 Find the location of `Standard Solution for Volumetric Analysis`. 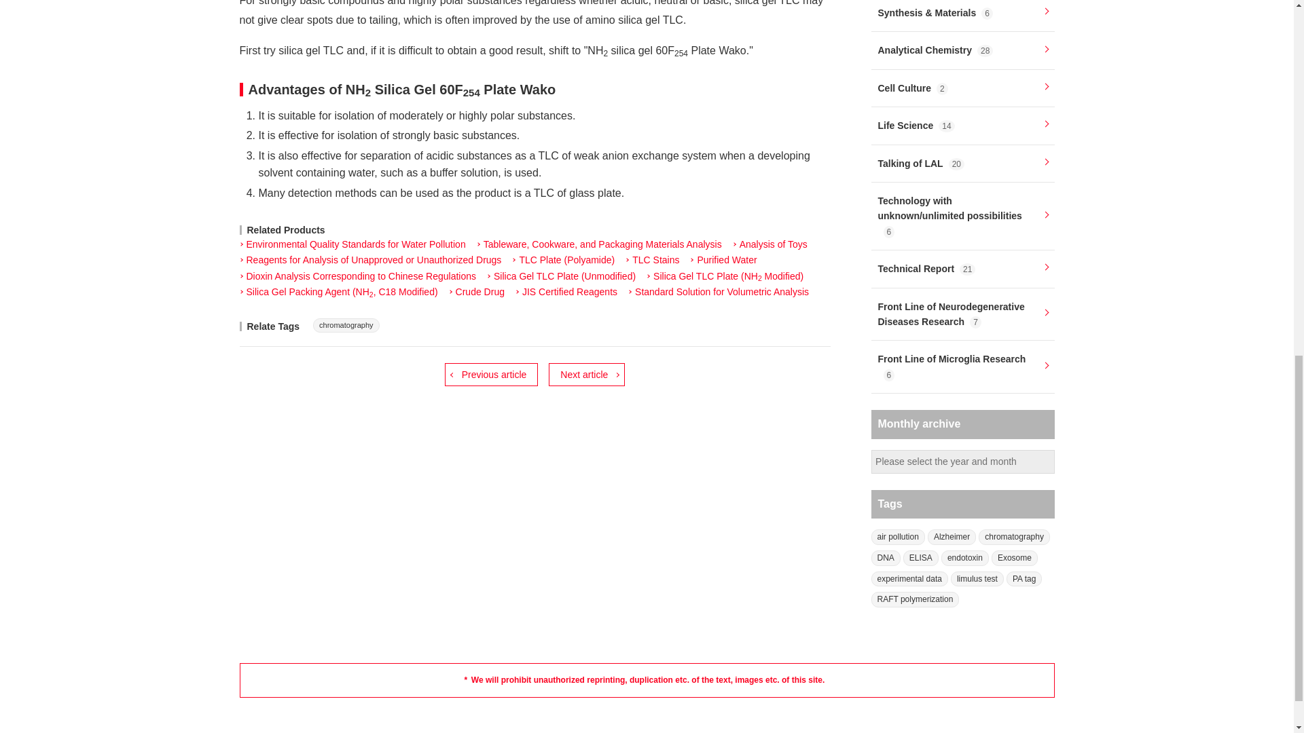

Standard Solution for Volumetric Analysis is located at coordinates (719, 292).